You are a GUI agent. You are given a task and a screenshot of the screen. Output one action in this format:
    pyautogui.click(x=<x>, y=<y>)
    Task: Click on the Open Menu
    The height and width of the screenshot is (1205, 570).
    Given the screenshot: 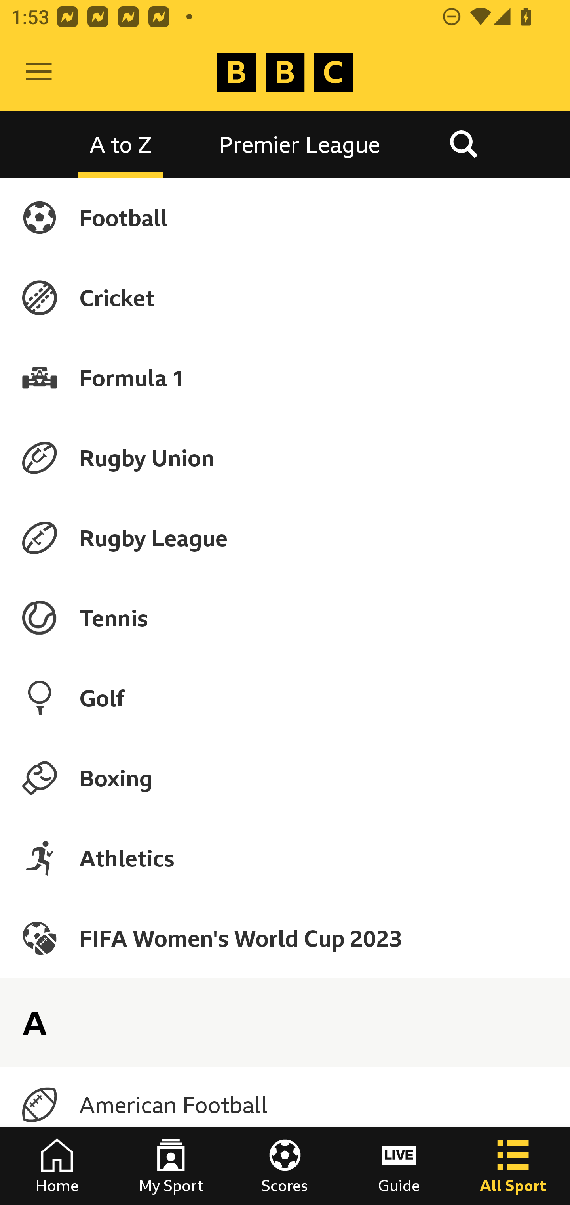 What is the action you would take?
    pyautogui.click(x=39, y=72)
    